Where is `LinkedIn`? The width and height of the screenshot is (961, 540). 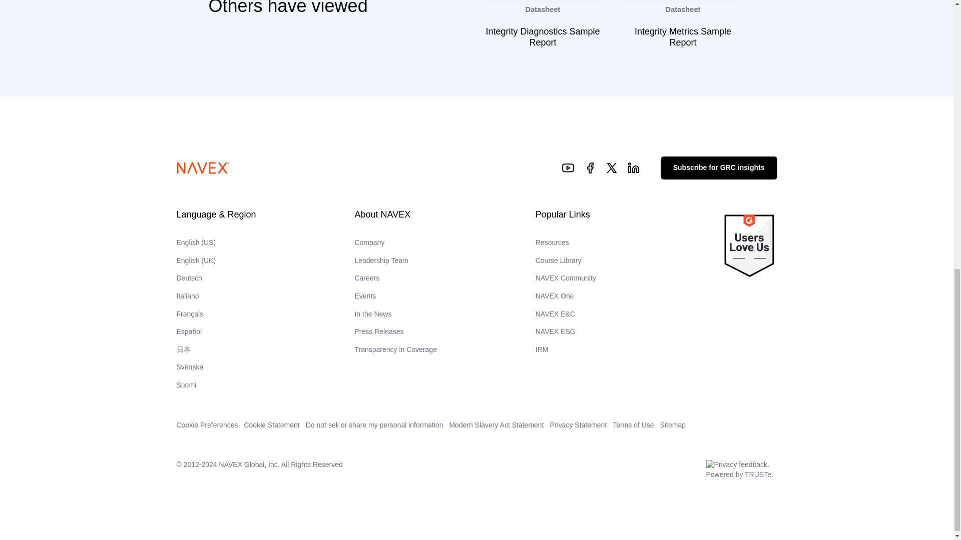
LinkedIn is located at coordinates (634, 167).